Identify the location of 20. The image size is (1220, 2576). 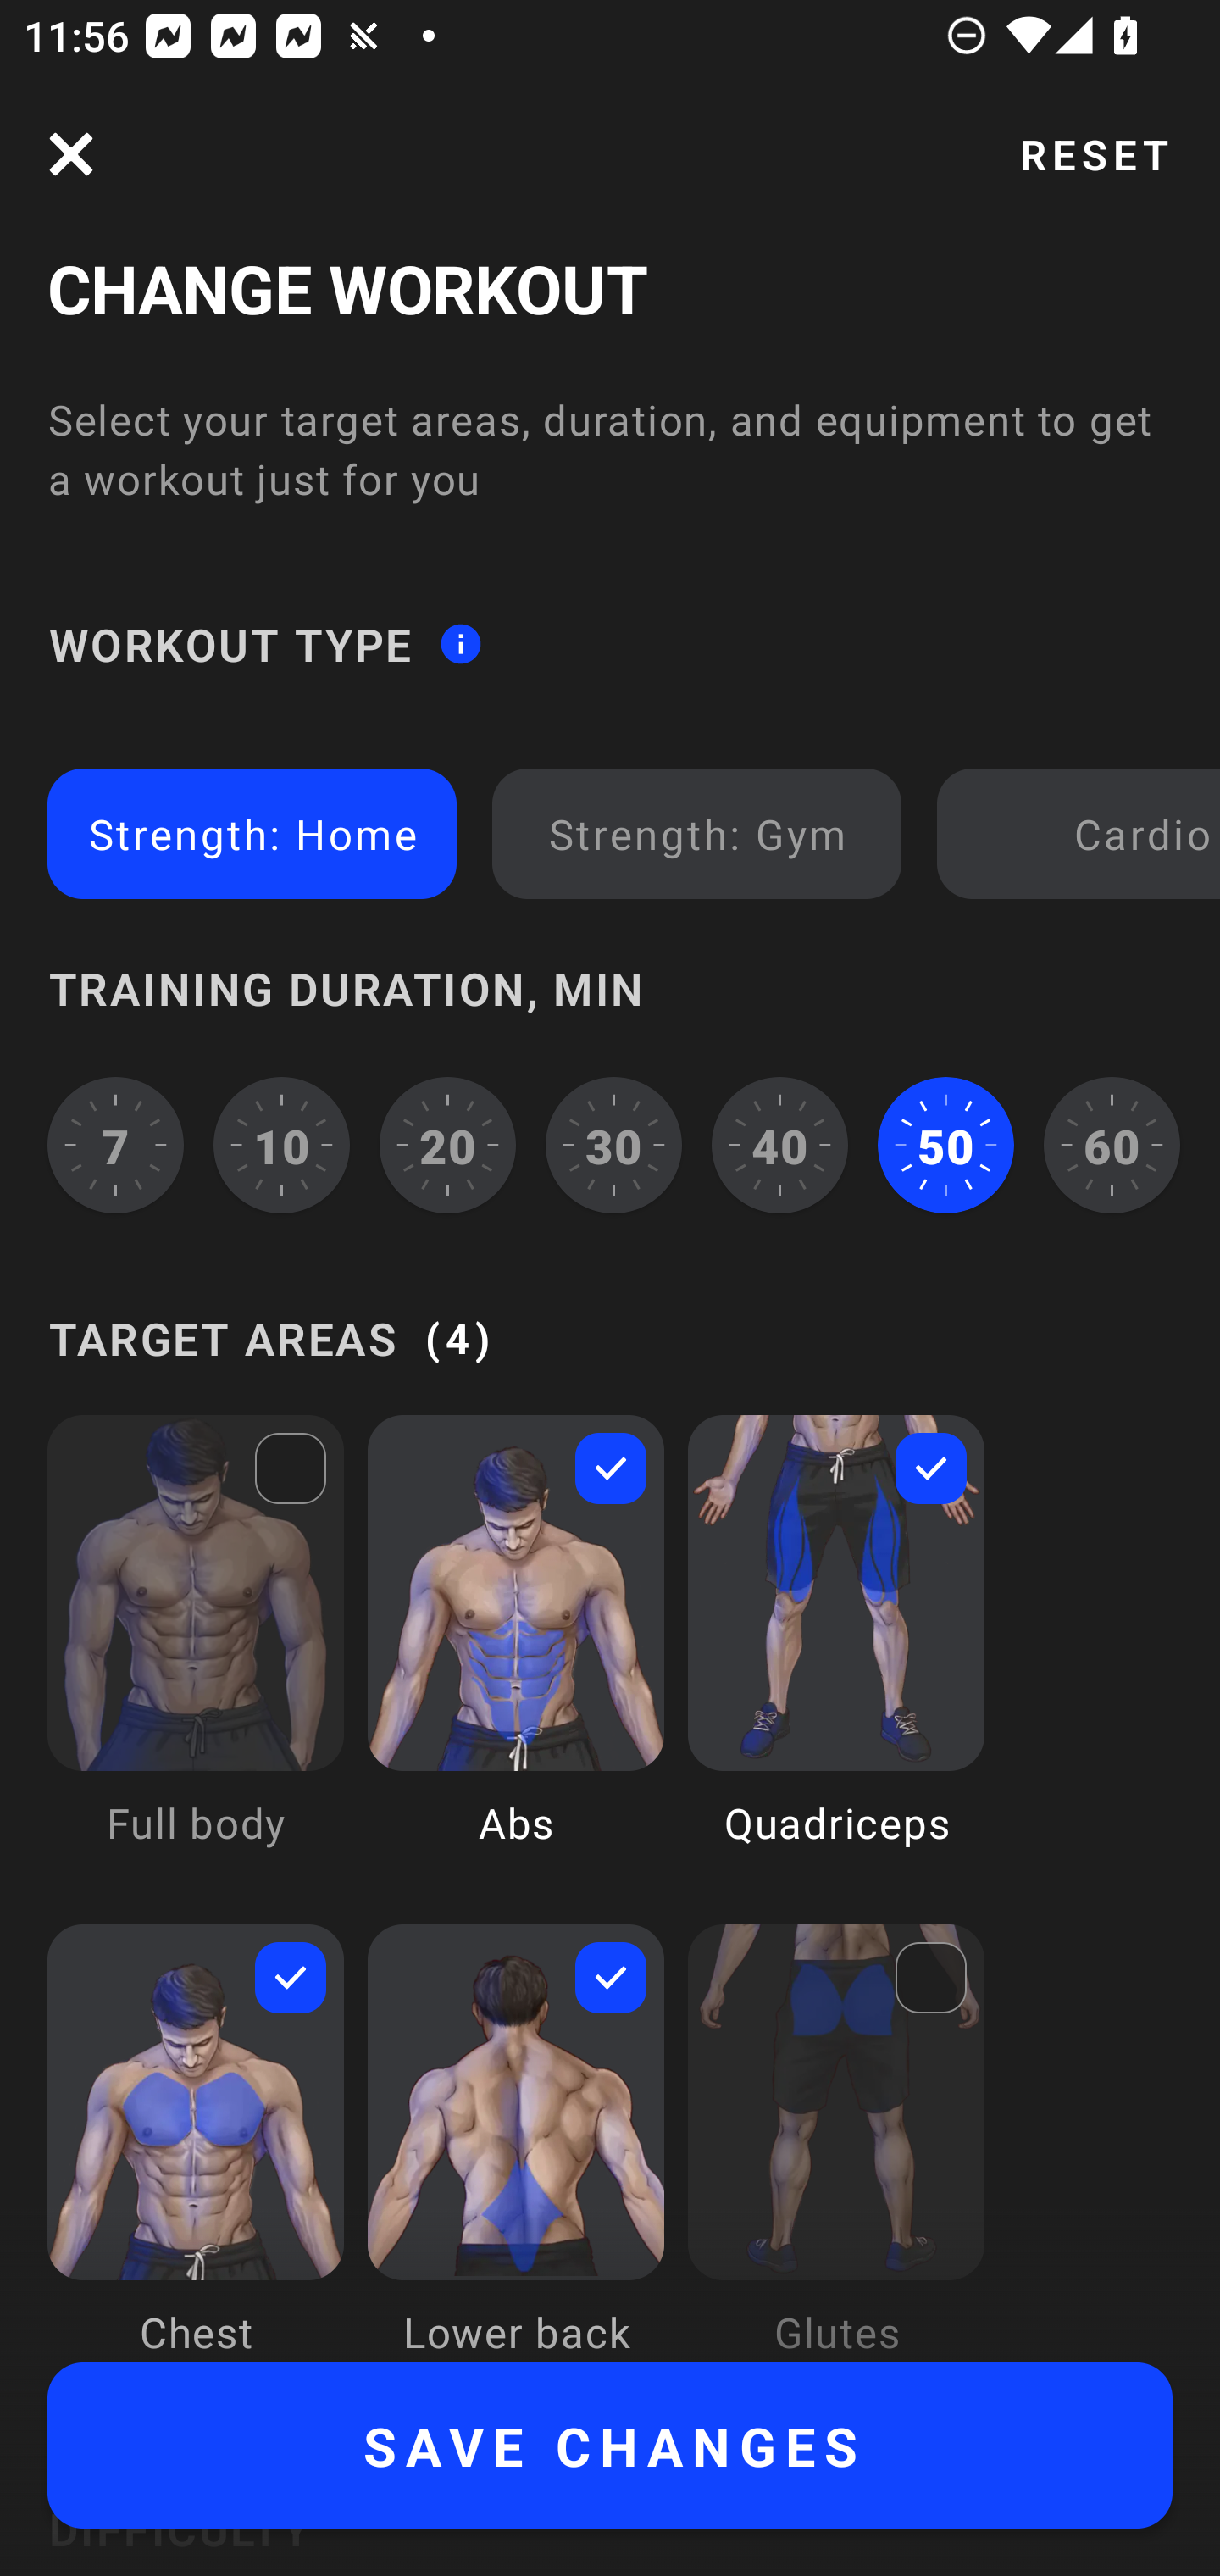
(447, 1144).